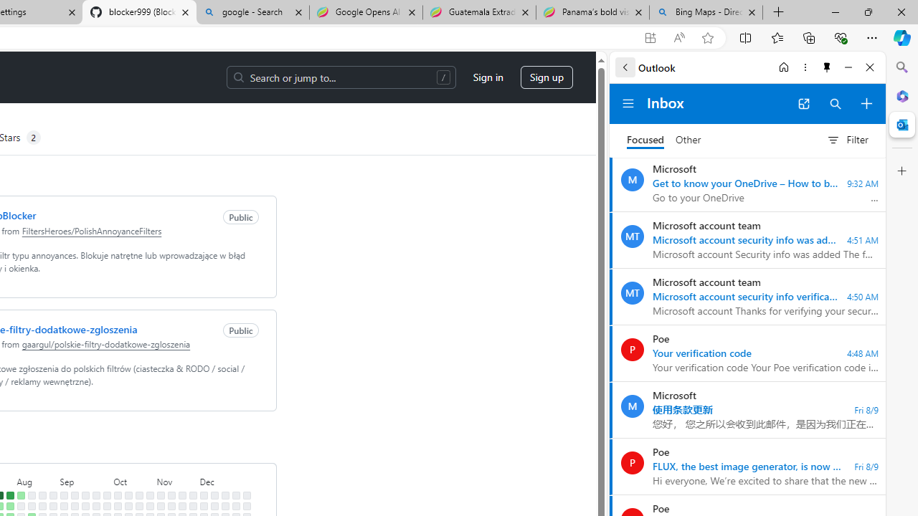  I want to click on No contributions on August 12th., so click(32, 506).